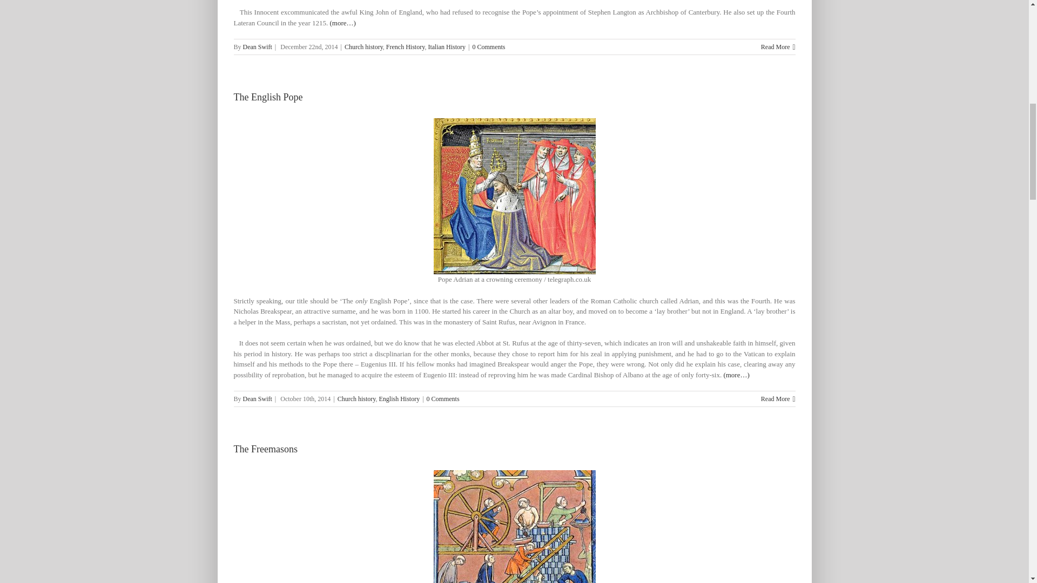  I want to click on Posts by Dean Swift, so click(257, 399).